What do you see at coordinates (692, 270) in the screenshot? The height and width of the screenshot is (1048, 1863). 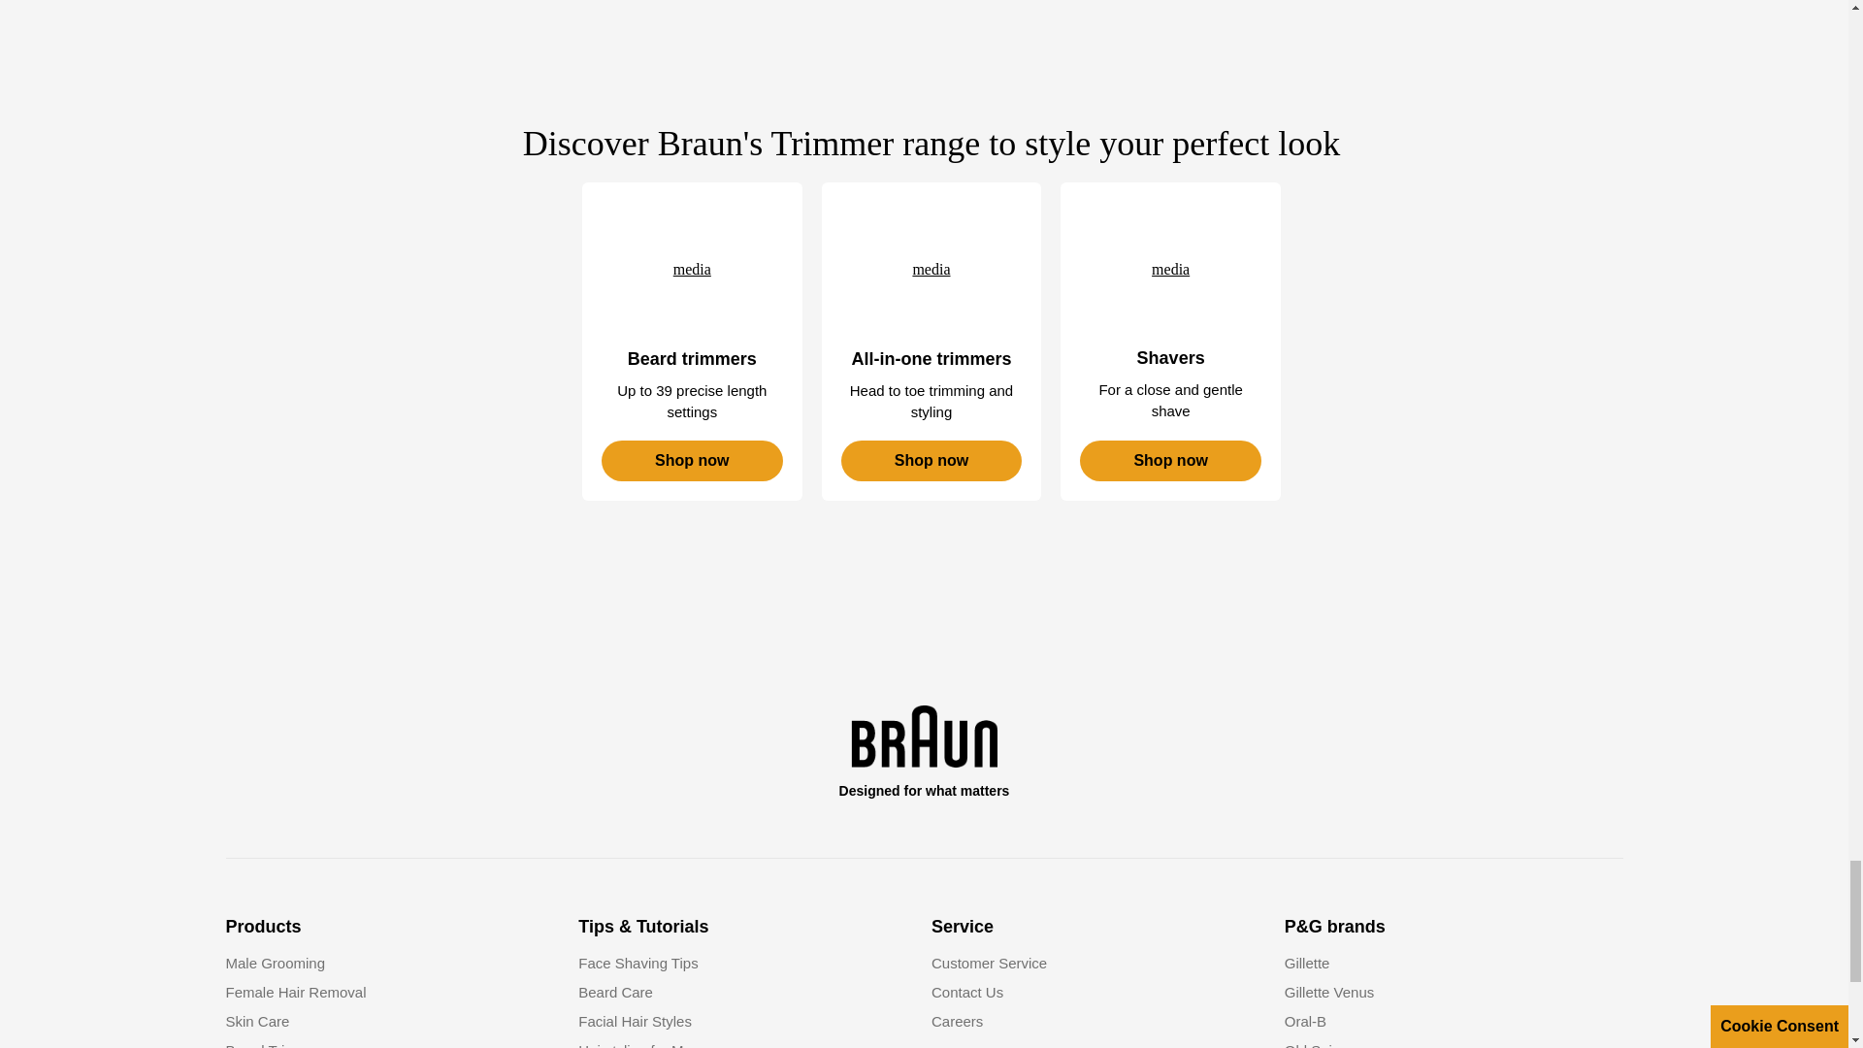 I see `Beard Trimmers` at bounding box center [692, 270].